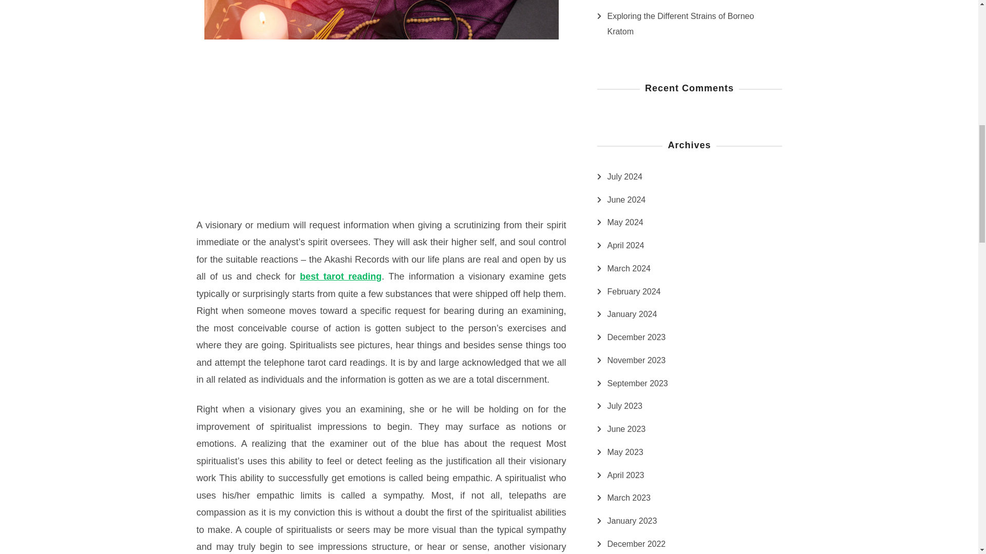 This screenshot has width=986, height=554. I want to click on April 2023, so click(625, 475).